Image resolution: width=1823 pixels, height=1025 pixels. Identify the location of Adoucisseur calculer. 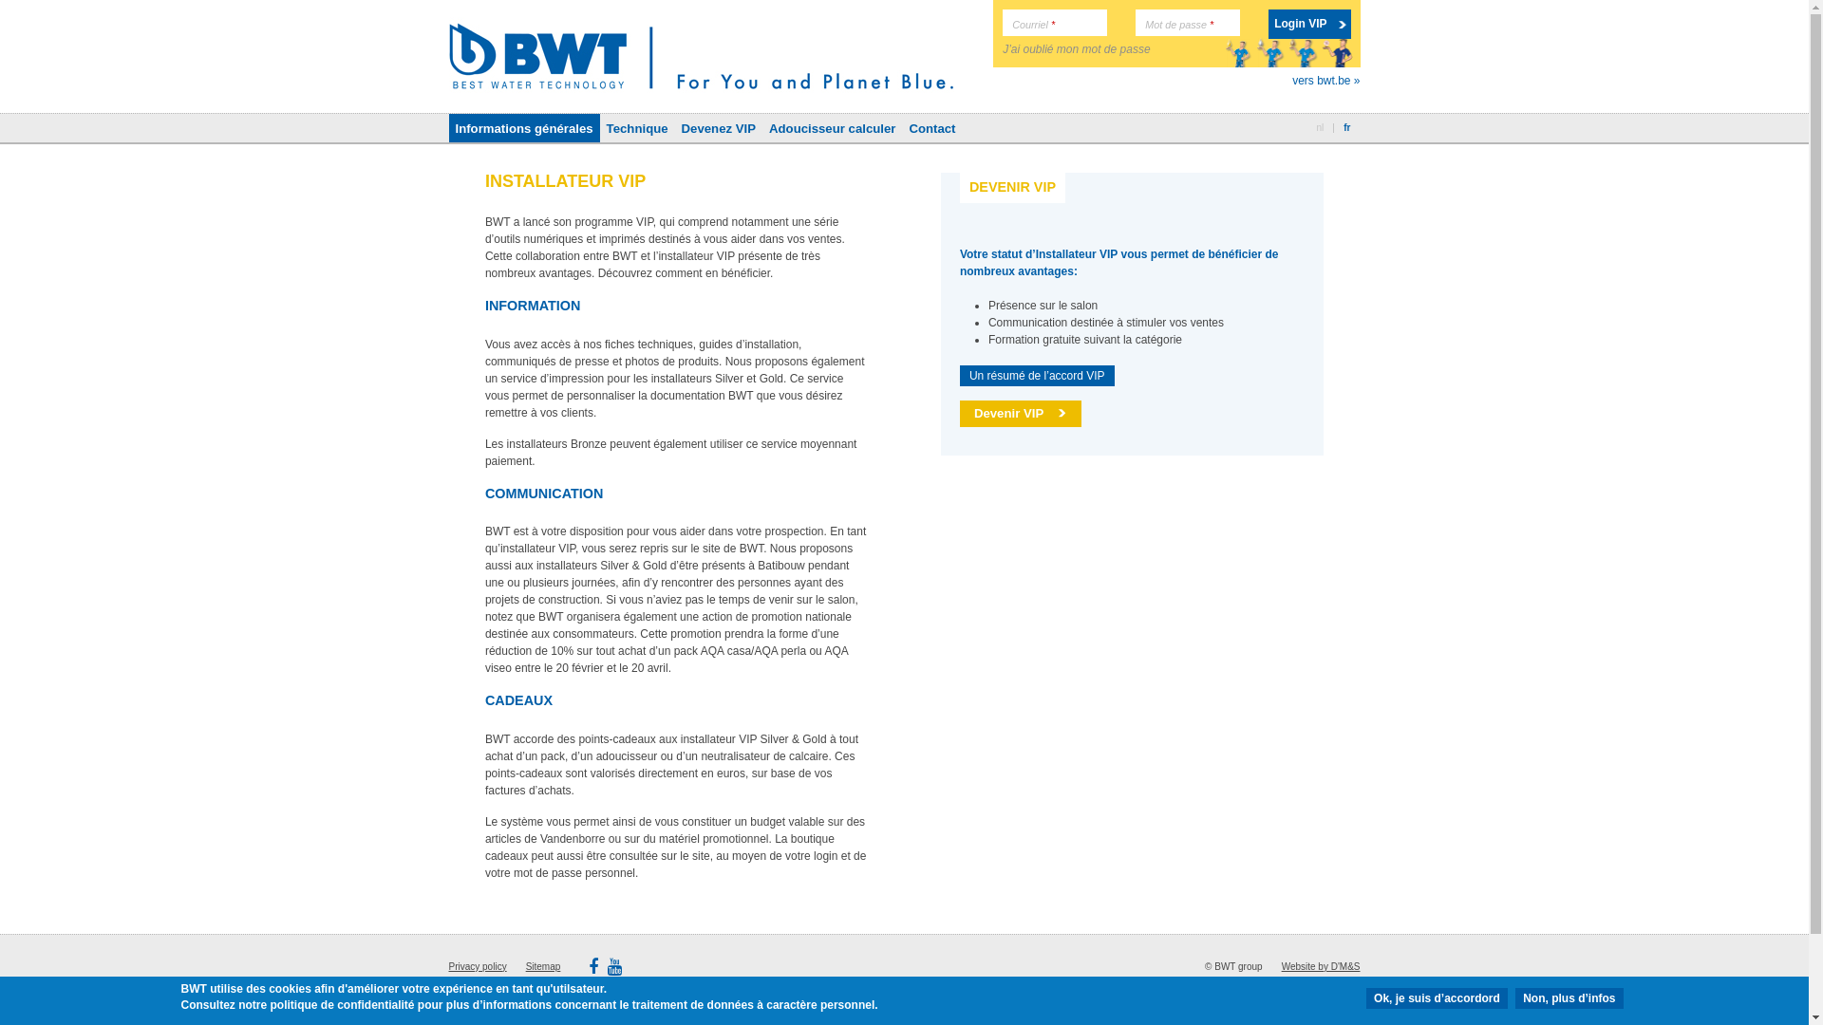
(832, 128).